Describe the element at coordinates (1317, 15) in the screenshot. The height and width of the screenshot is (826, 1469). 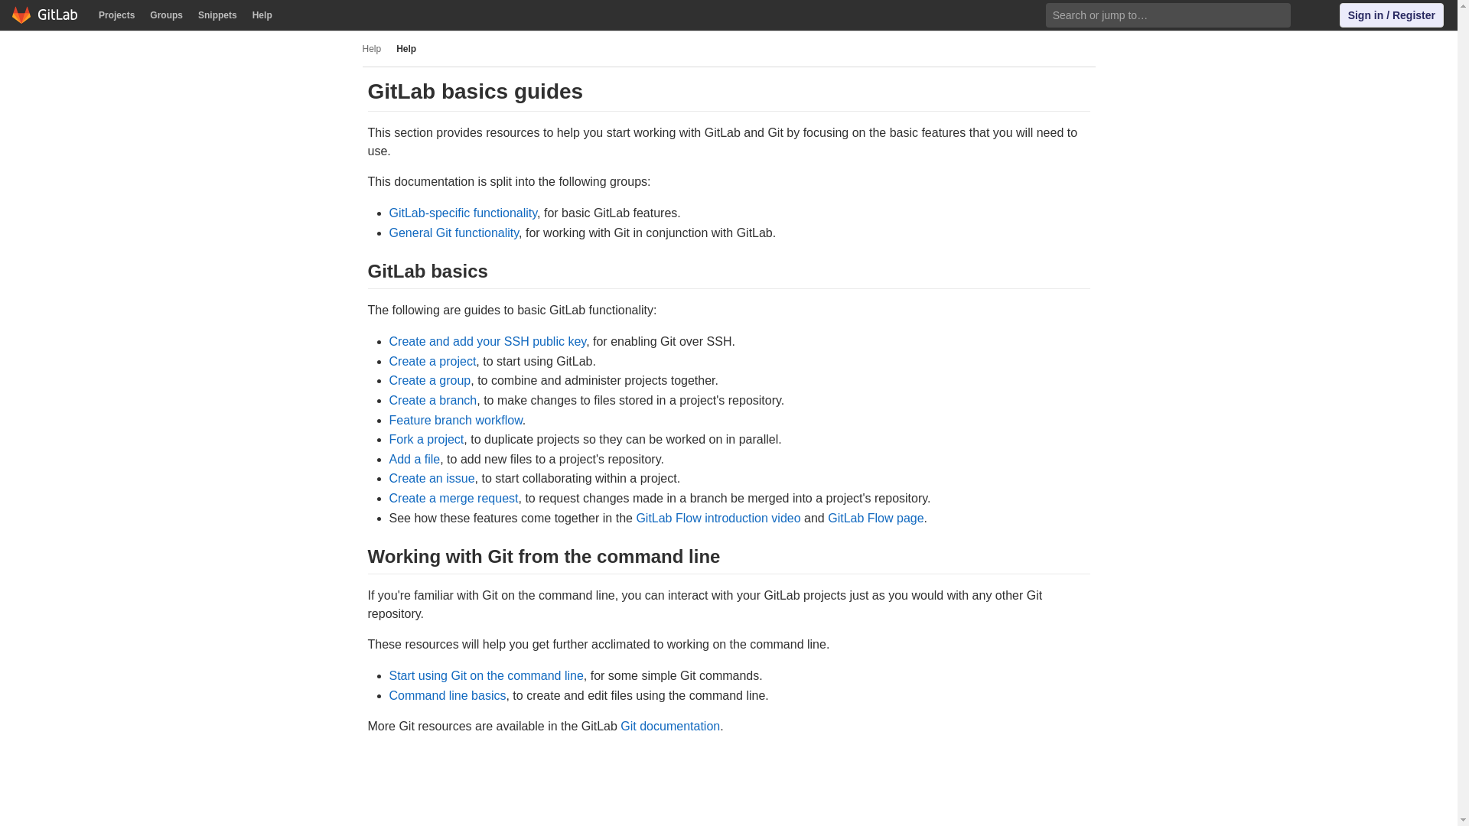
I see `Help` at that location.